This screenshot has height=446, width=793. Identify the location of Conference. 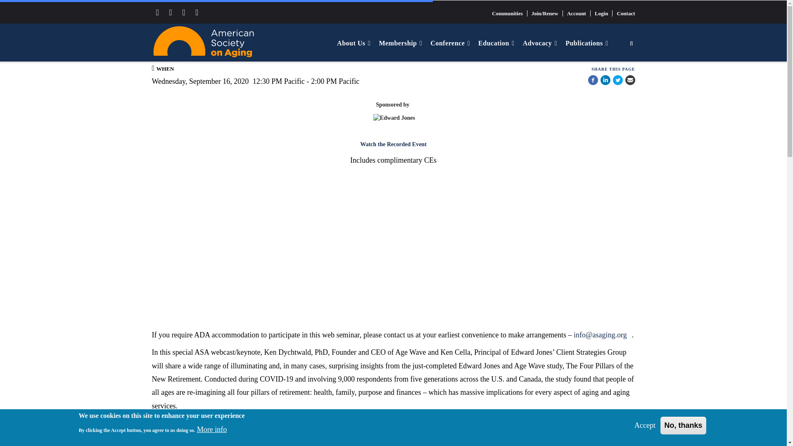
(450, 43).